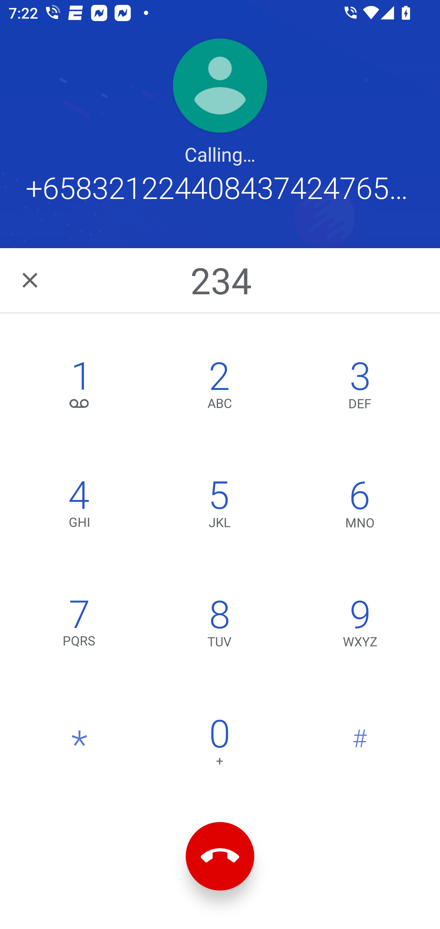 This screenshot has width=440, height=929. What do you see at coordinates (221, 280) in the screenshot?
I see `234` at bounding box center [221, 280].